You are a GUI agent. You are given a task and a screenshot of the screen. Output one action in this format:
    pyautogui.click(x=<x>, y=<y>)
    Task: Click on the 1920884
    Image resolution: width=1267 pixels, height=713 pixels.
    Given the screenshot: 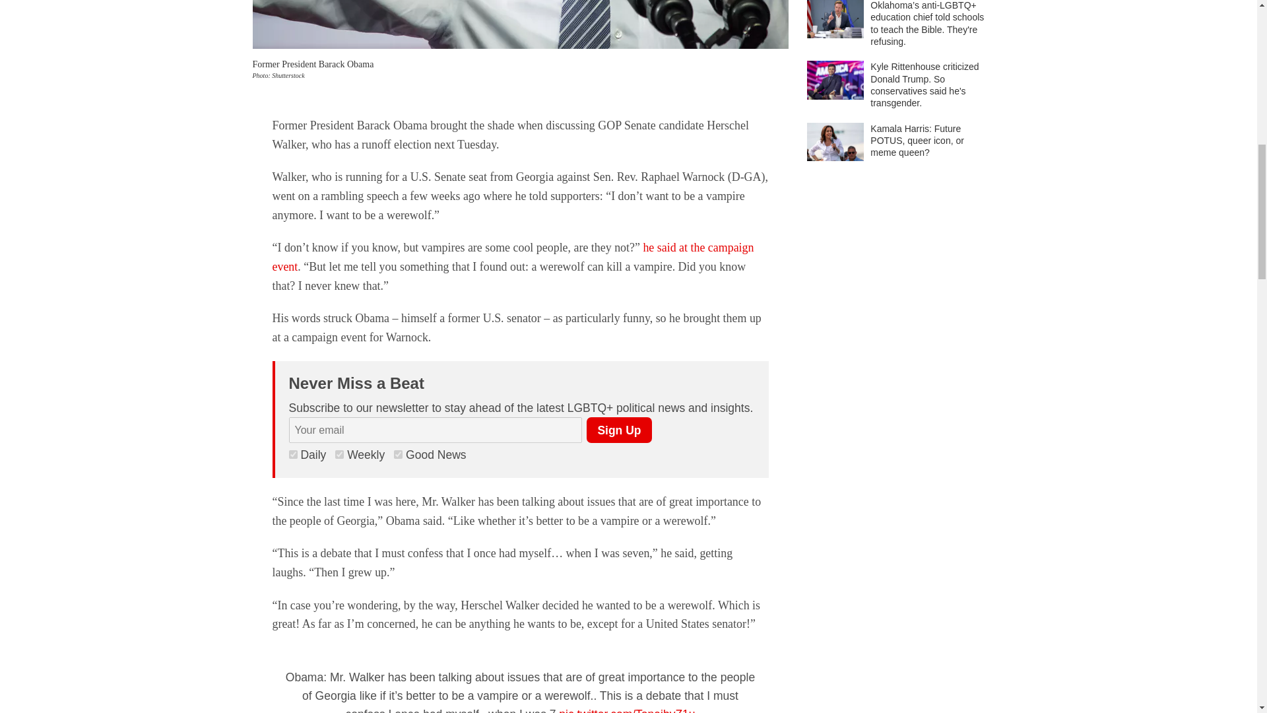 What is the action you would take?
    pyautogui.click(x=339, y=454)
    